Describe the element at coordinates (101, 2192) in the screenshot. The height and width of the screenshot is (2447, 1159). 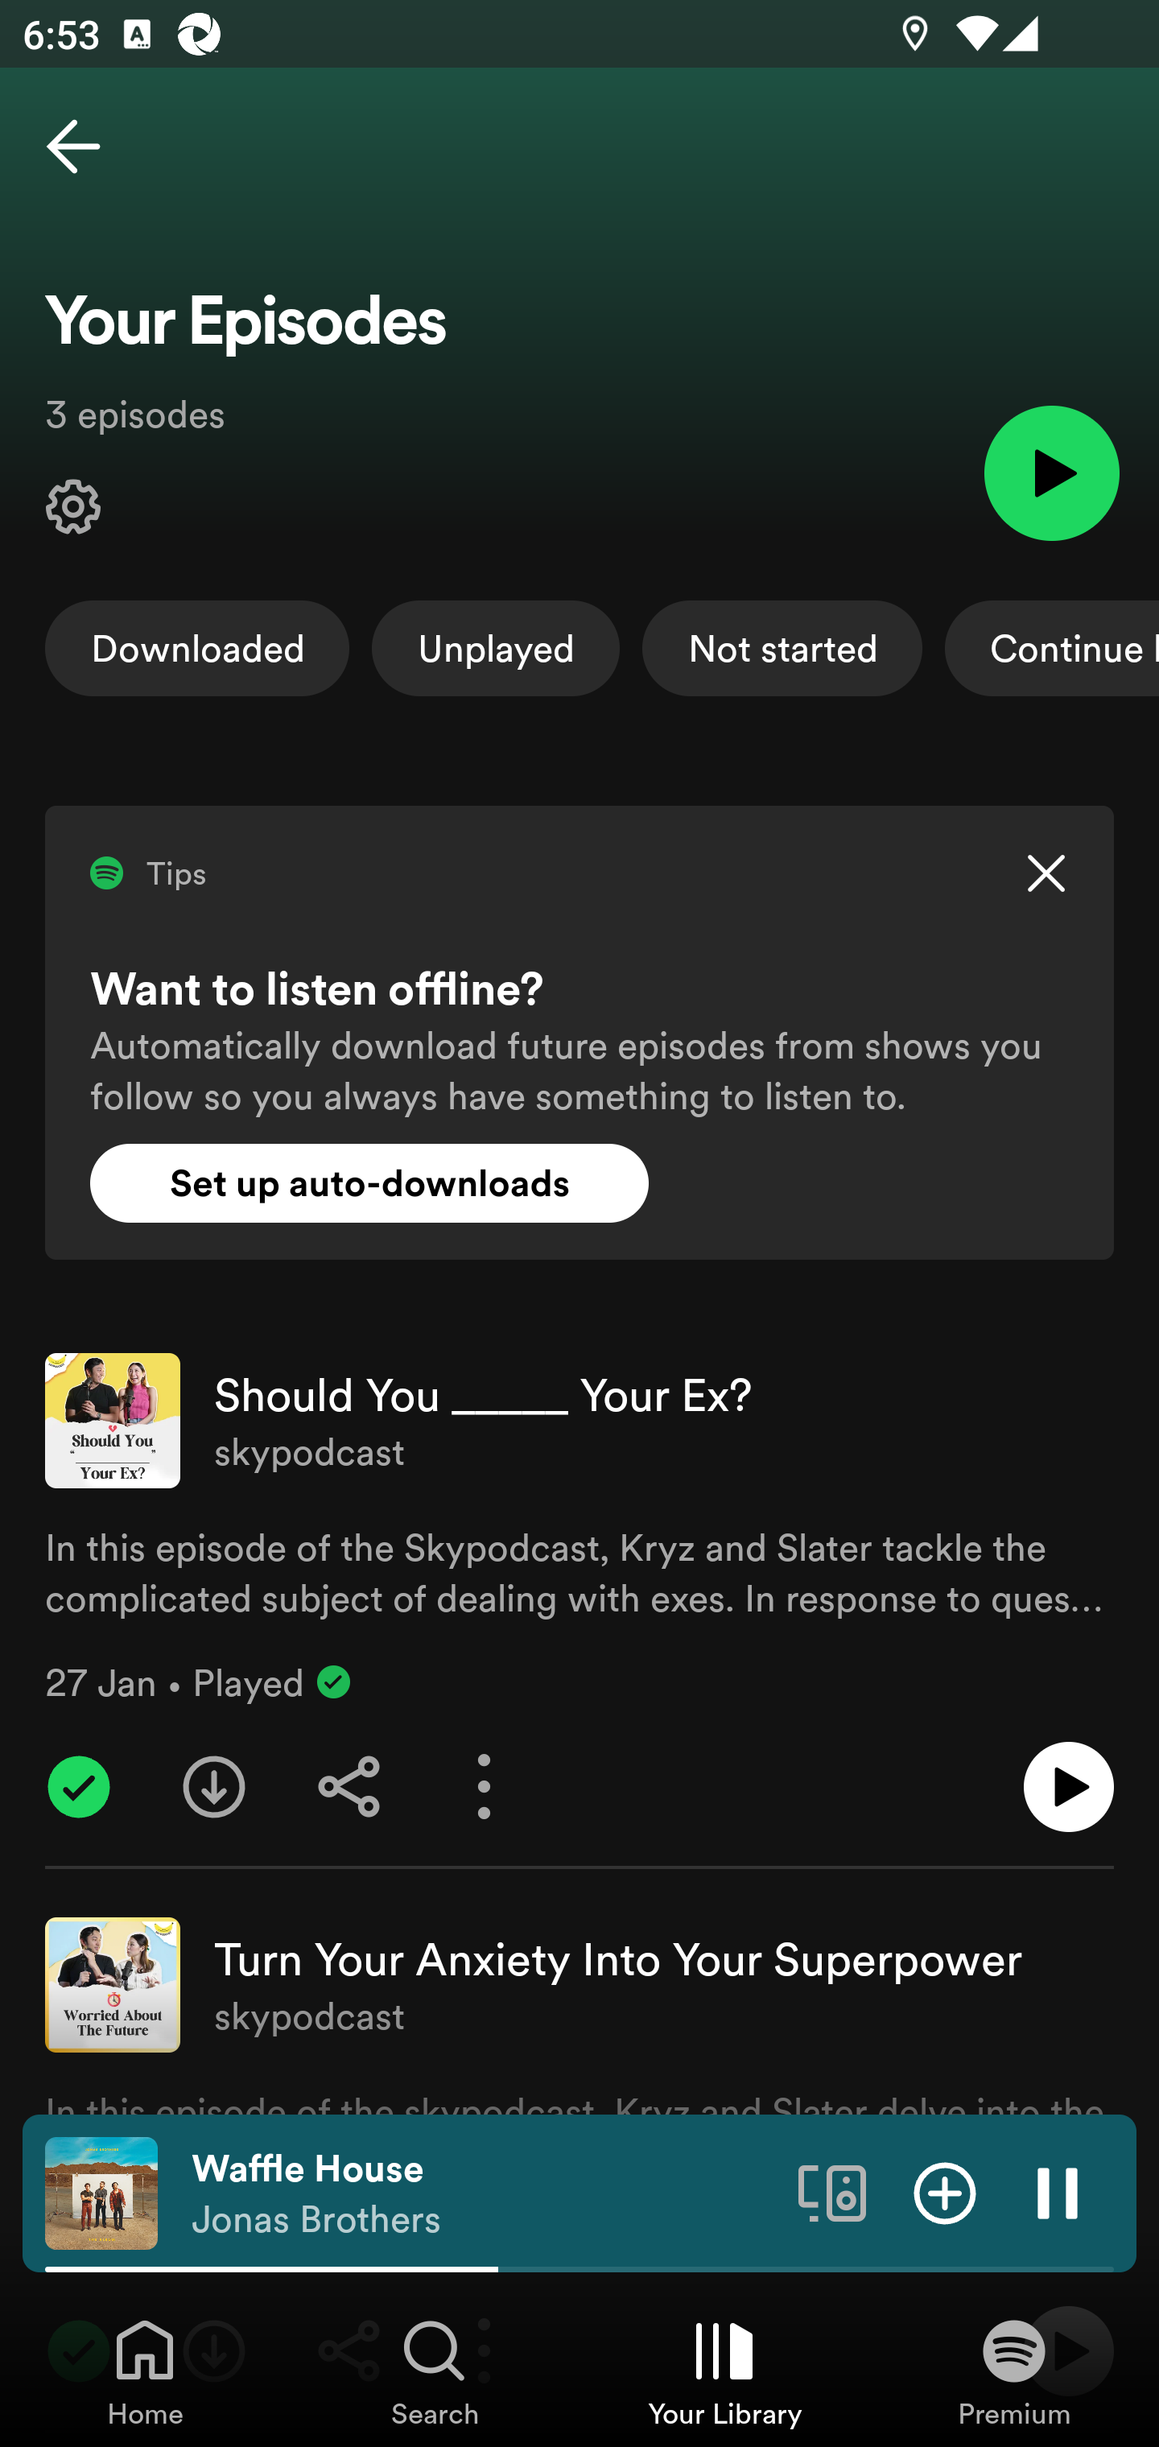
I see `The cover art of the currently playing track` at that location.